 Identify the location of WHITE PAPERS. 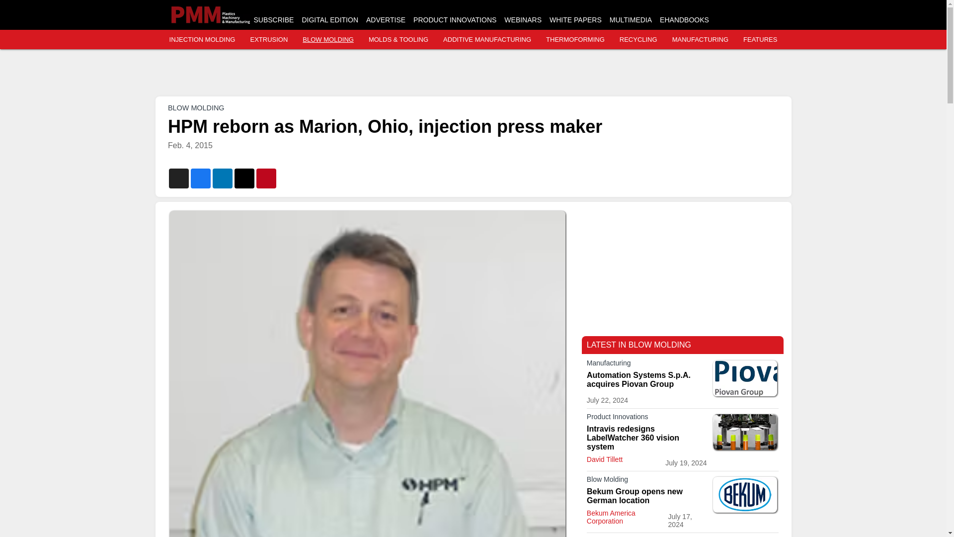
(575, 20).